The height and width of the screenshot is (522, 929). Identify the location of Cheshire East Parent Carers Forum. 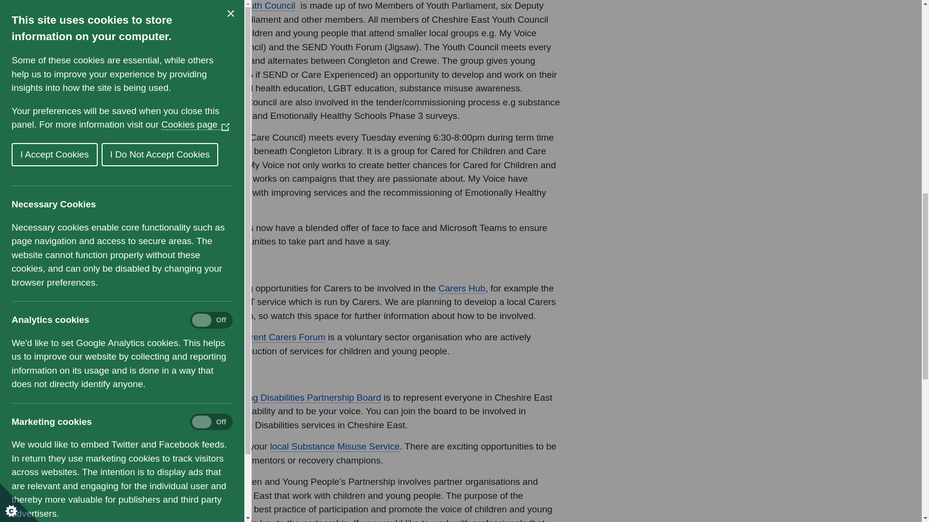
(253, 337).